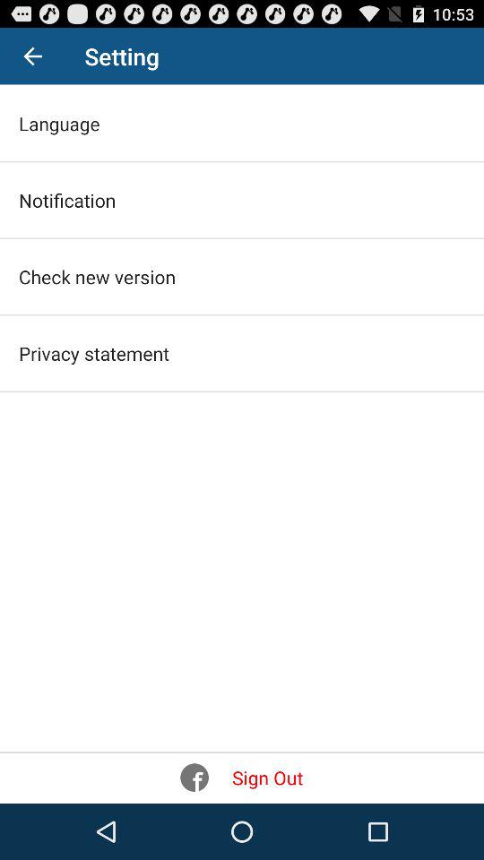 The height and width of the screenshot is (860, 484). What do you see at coordinates (97, 276) in the screenshot?
I see `press the icon below notification` at bounding box center [97, 276].